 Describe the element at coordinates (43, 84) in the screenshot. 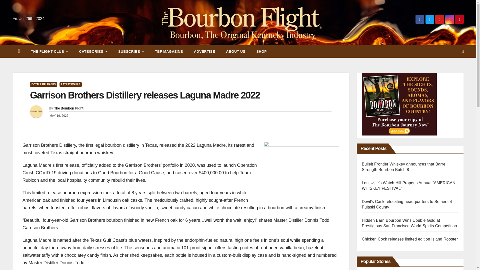

I see `BOTTLE RELEASES` at that location.